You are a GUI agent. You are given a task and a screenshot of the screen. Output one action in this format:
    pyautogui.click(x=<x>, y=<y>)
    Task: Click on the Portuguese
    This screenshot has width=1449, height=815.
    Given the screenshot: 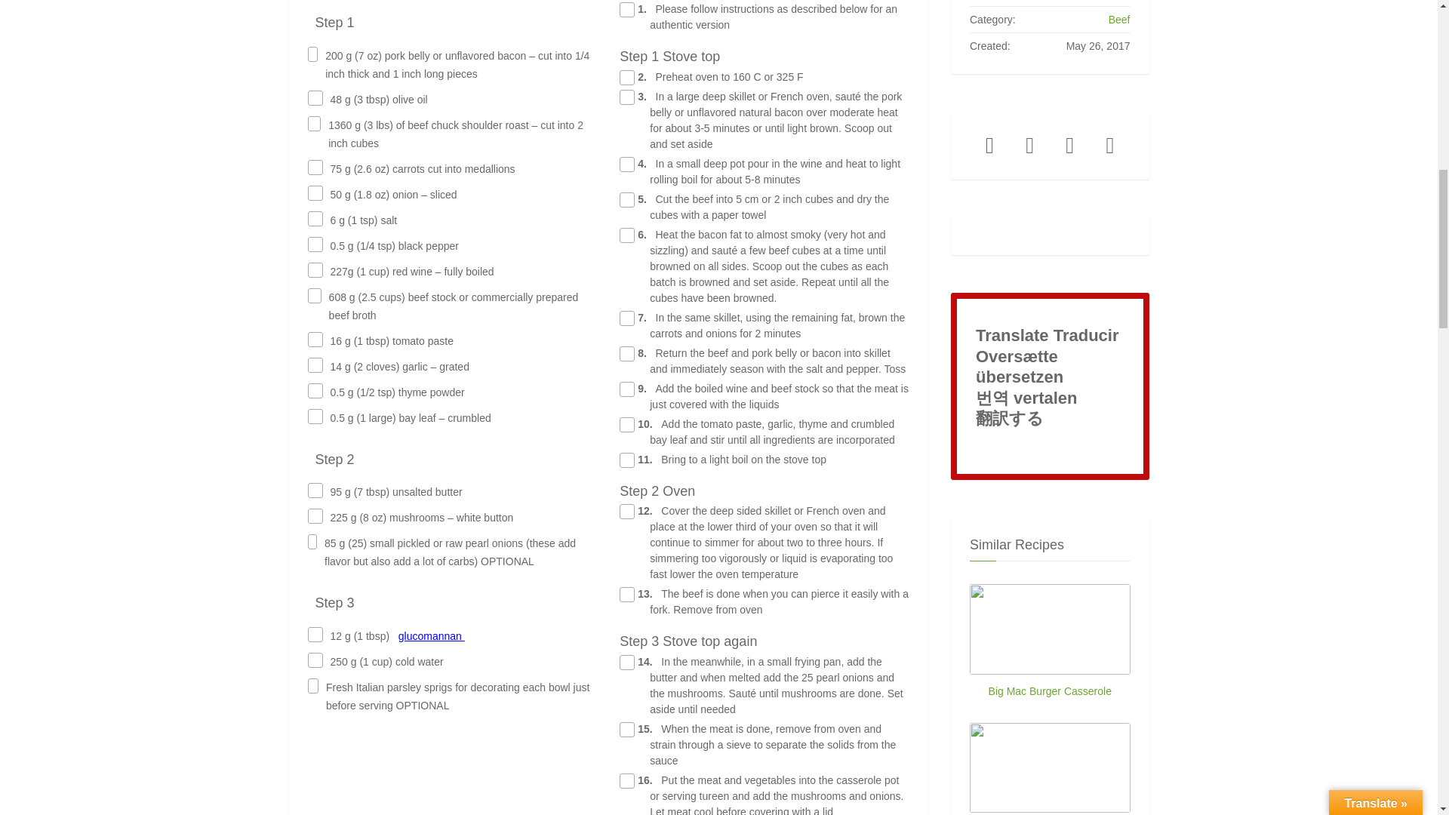 What is the action you would take?
    pyautogui.click(x=1061, y=446)
    